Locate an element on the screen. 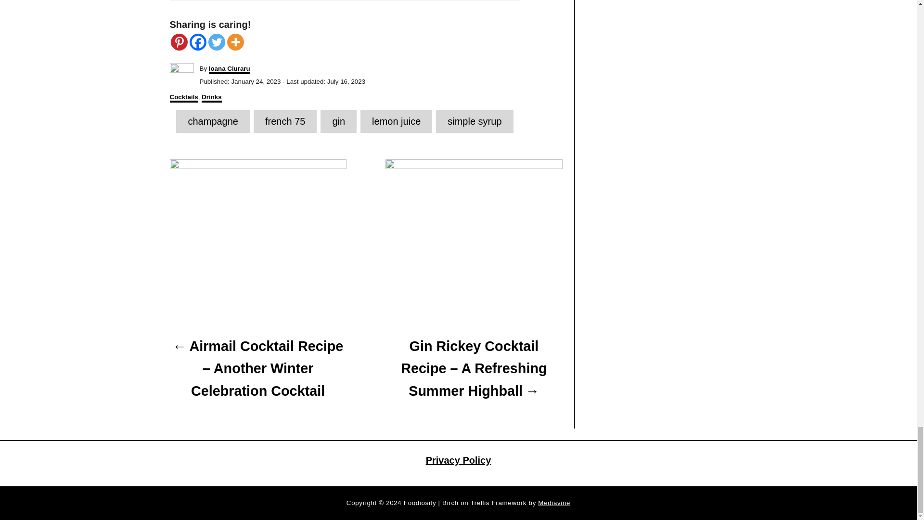 The width and height of the screenshot is (924, 520). Pinterest is located at coordinates (179, 42).